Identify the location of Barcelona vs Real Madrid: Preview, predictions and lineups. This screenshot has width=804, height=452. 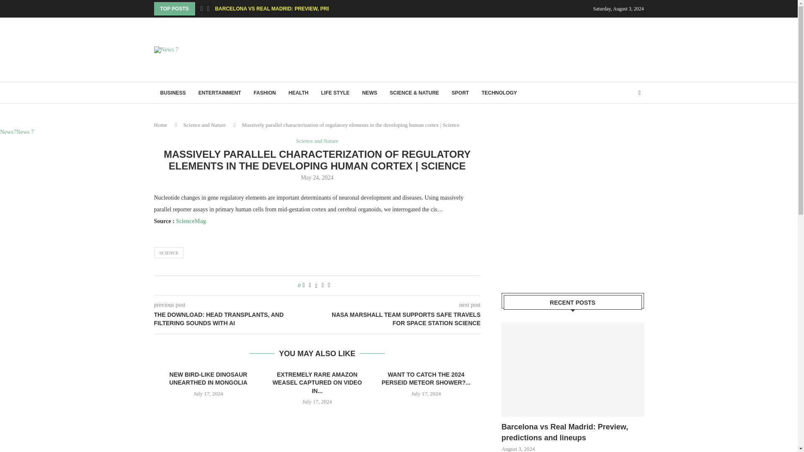
(573, 432).